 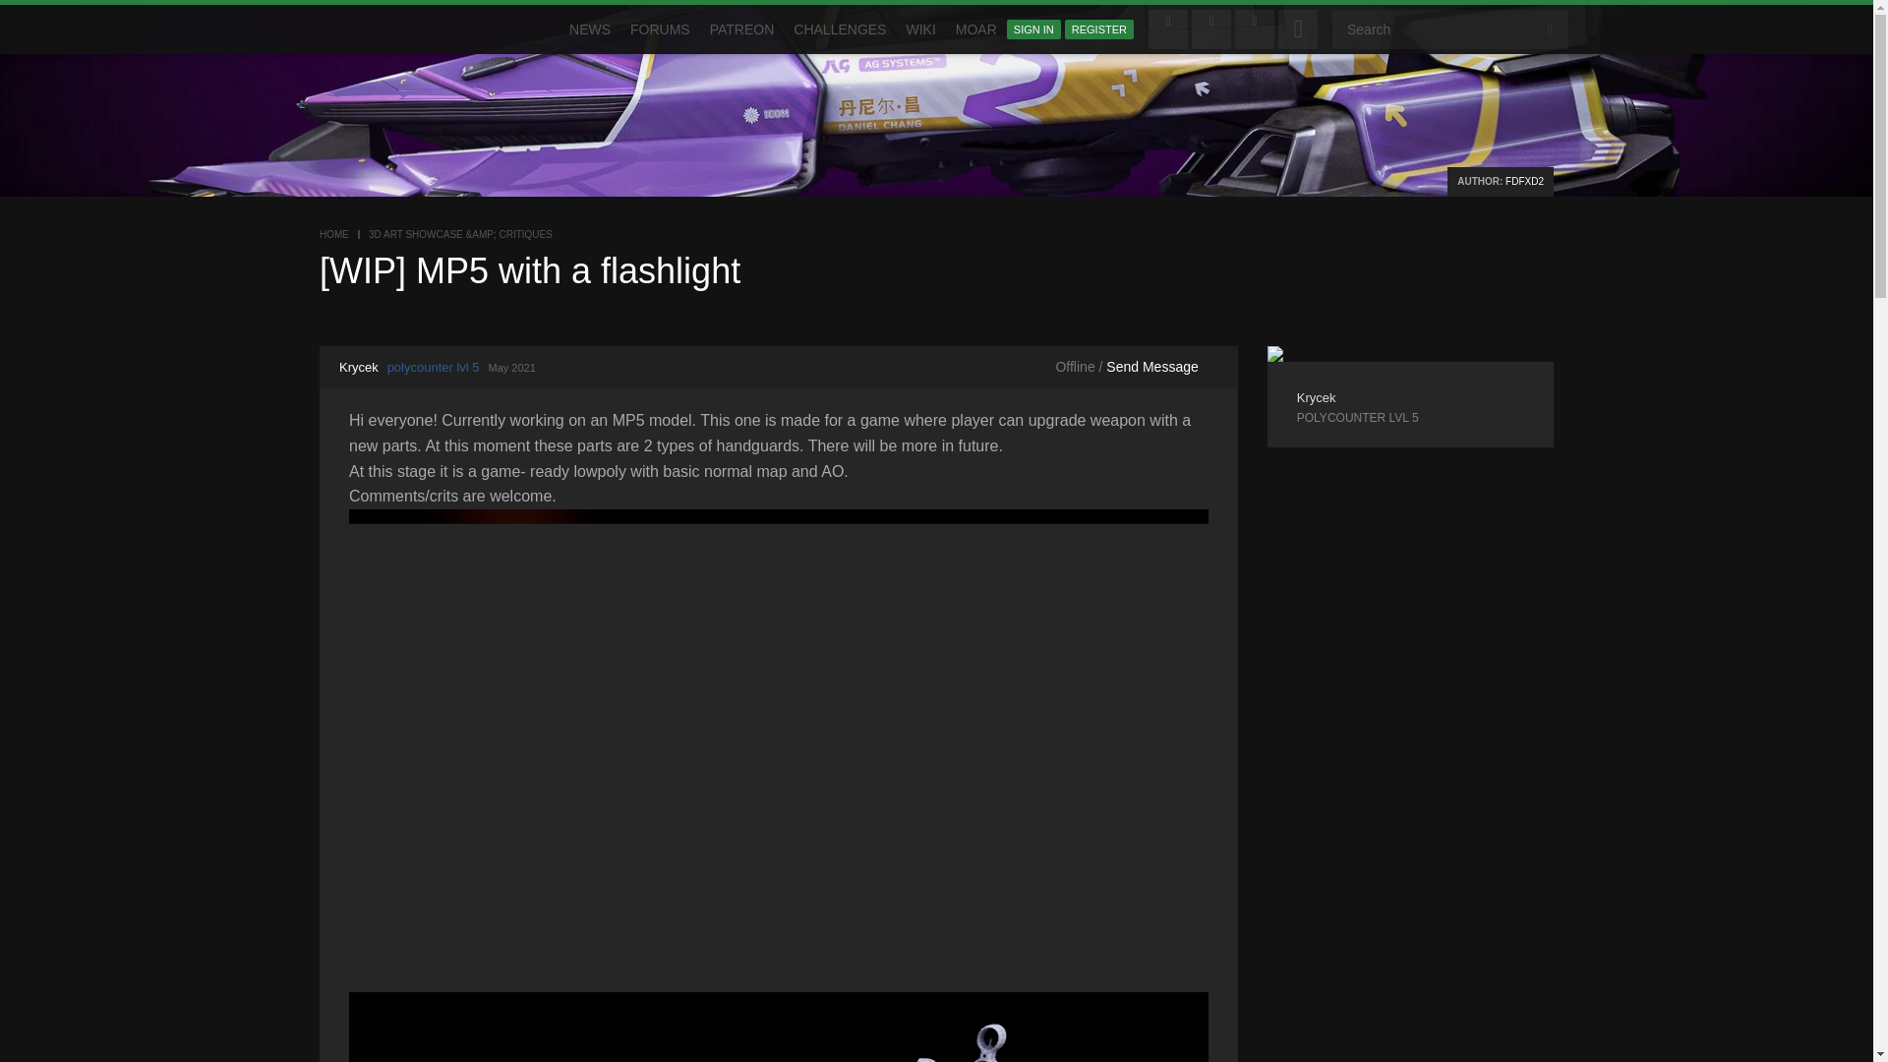 What do you see at coordinates (839, 29) in the screenshot?
I see `CHALLENGES` at bounding box center [839, 29].